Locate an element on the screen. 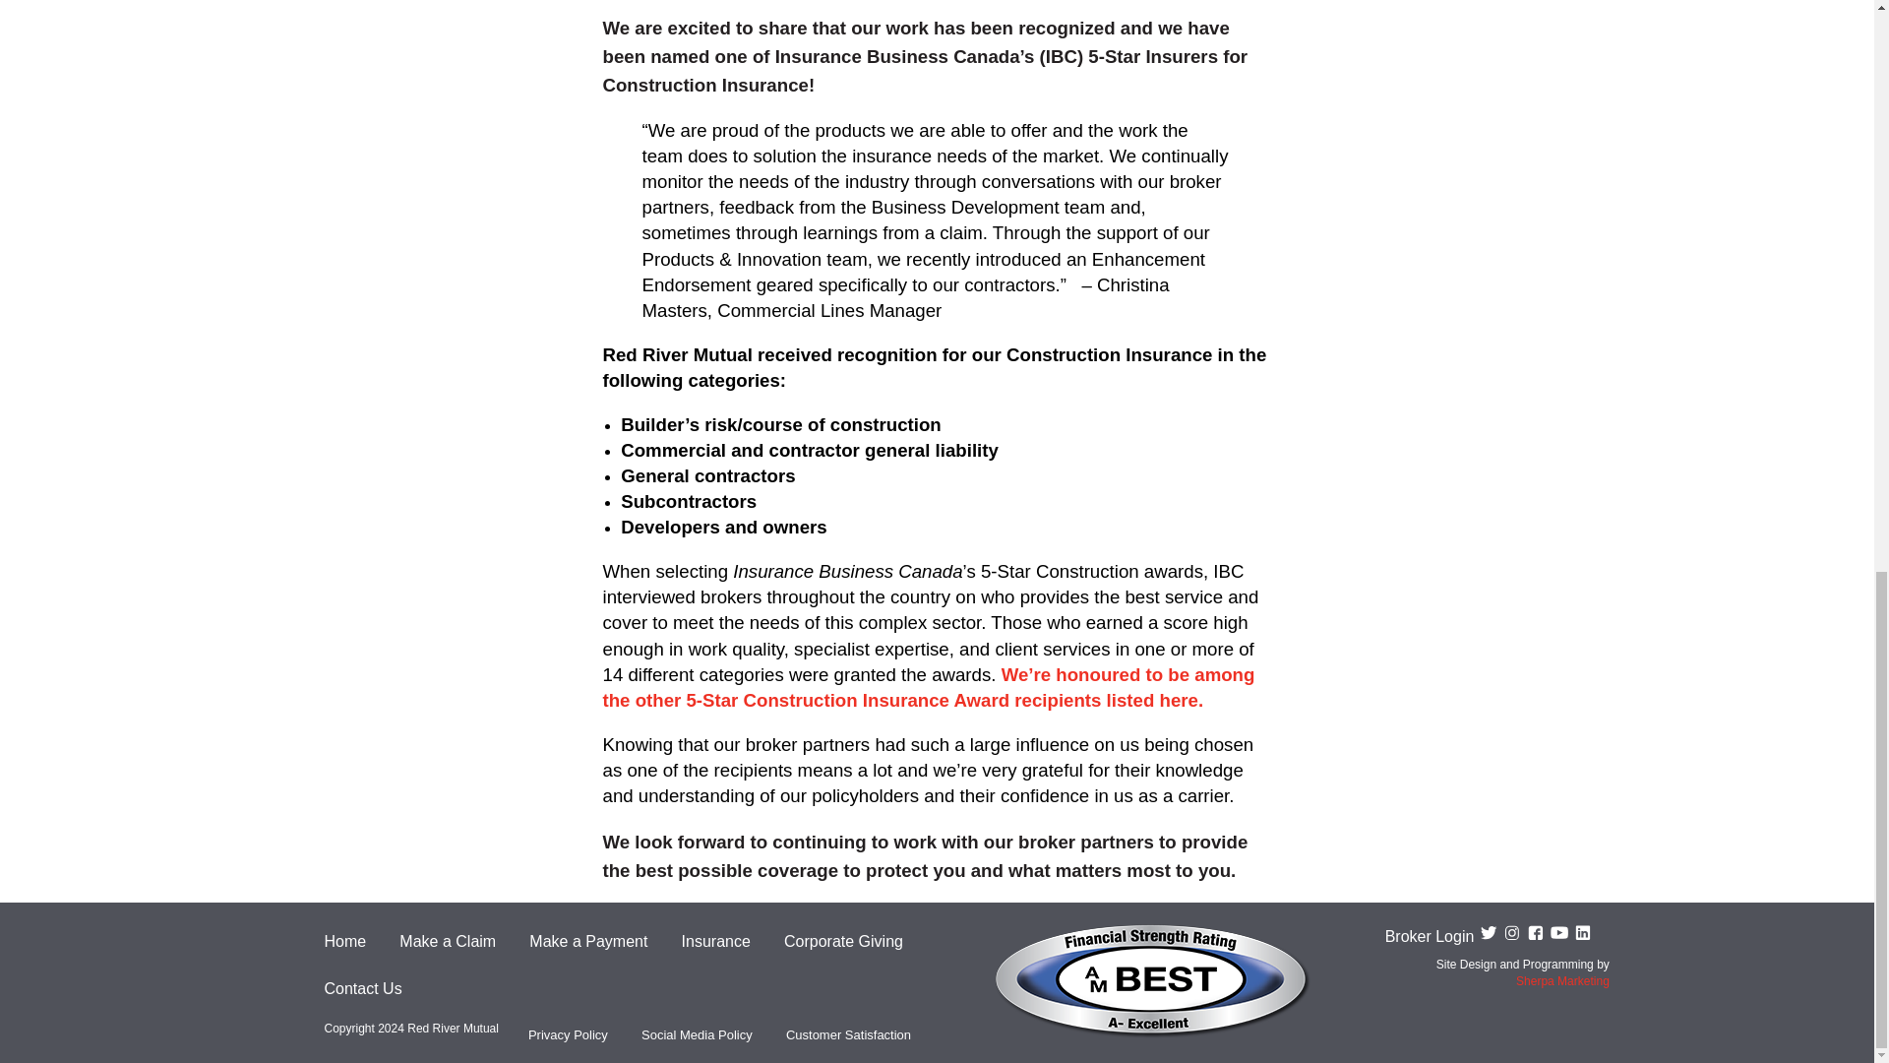 The image size is (1889, 1063). Customer Satisfaction is located at coordinates (848, 1035).